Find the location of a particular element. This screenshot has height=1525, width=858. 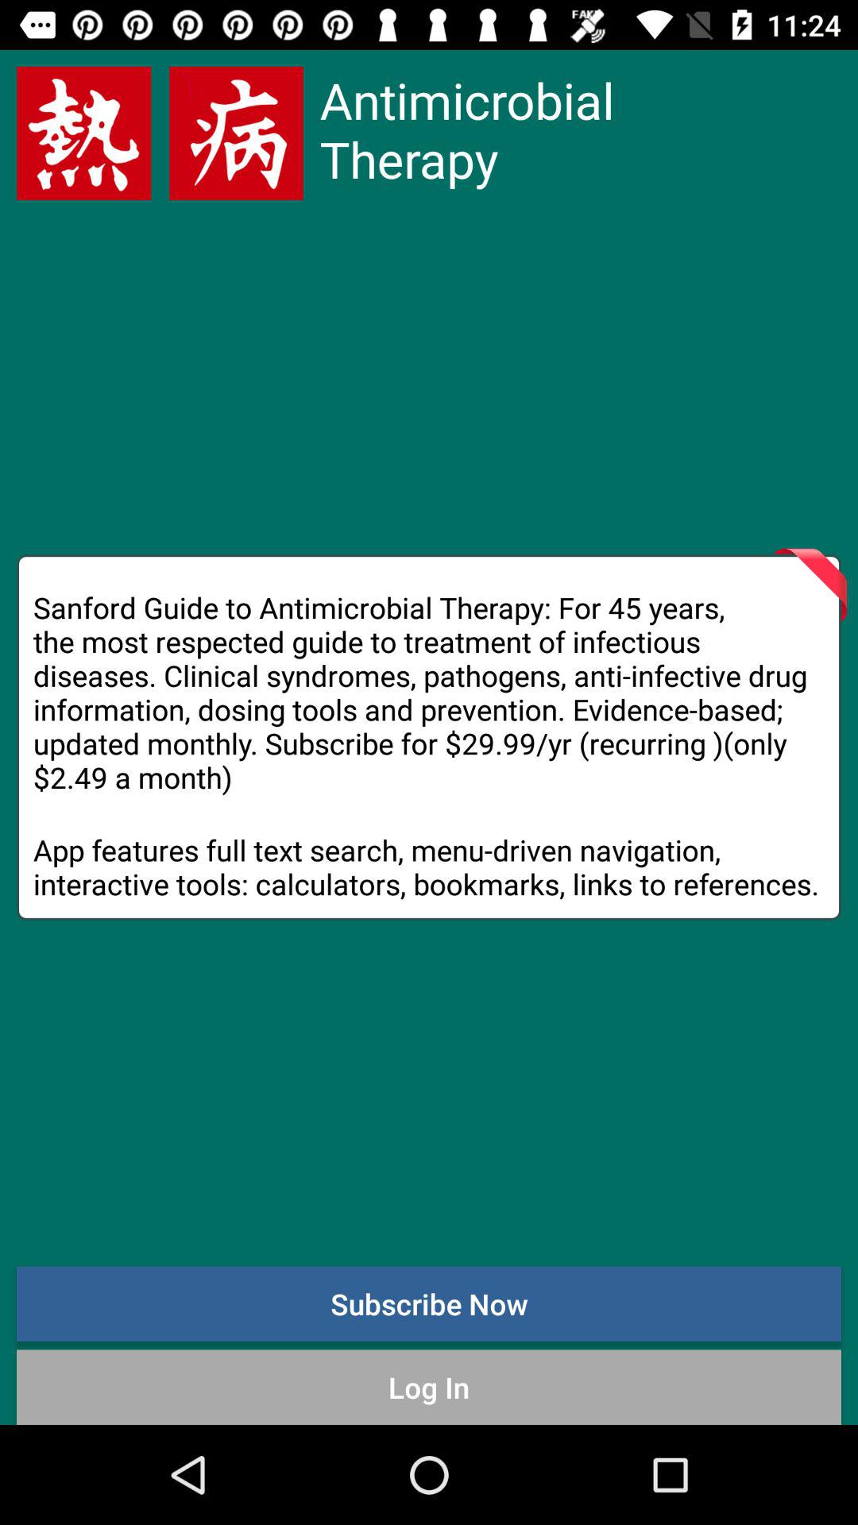

click the subscribe now icon is located at coordinates (429, 1303).